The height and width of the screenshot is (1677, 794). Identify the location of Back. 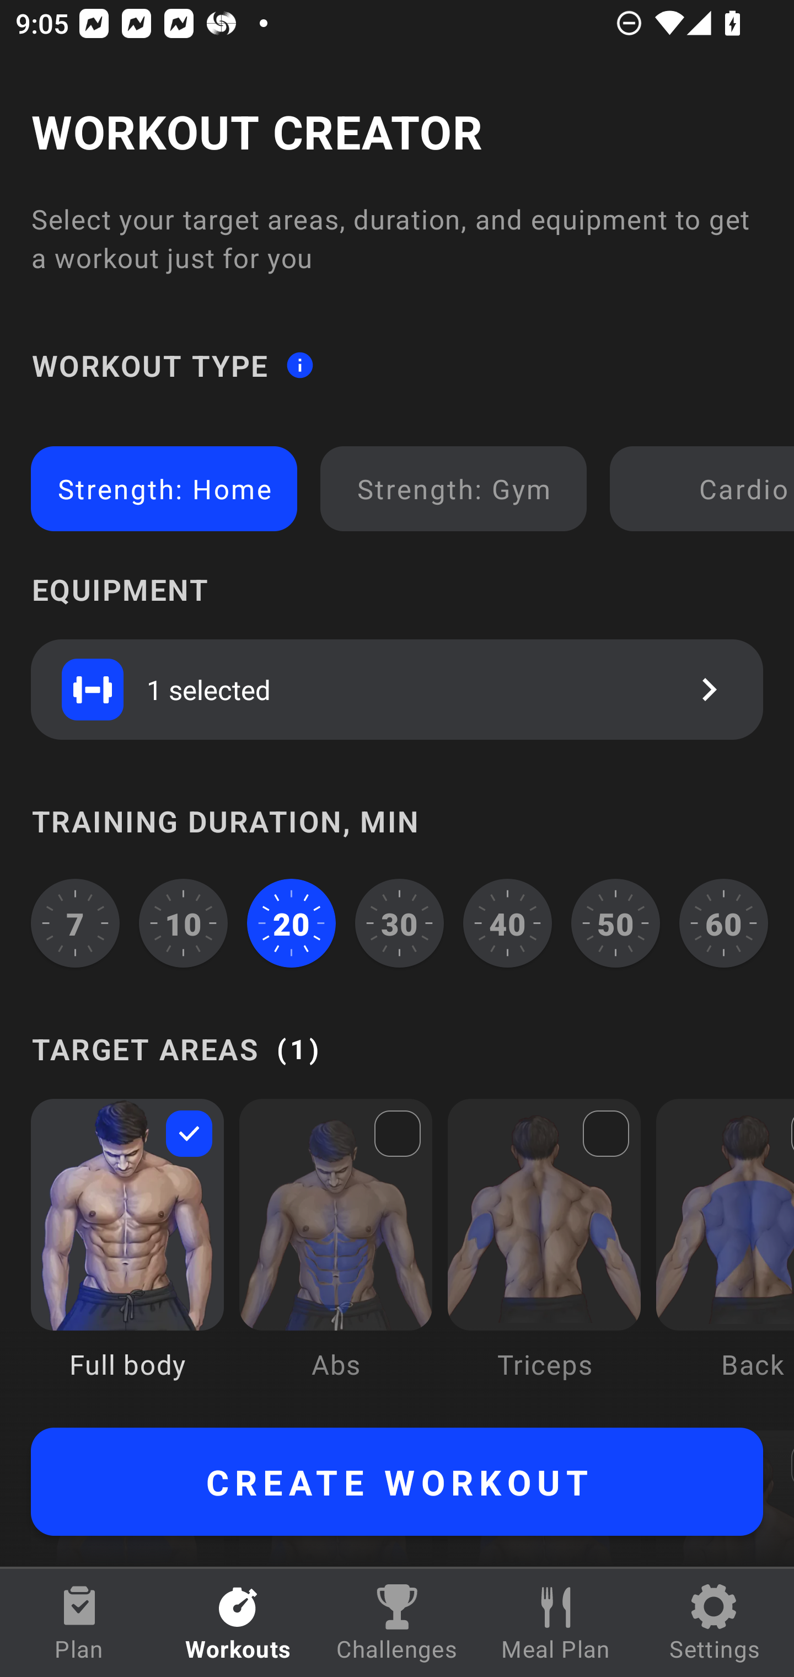
(725, 1254).